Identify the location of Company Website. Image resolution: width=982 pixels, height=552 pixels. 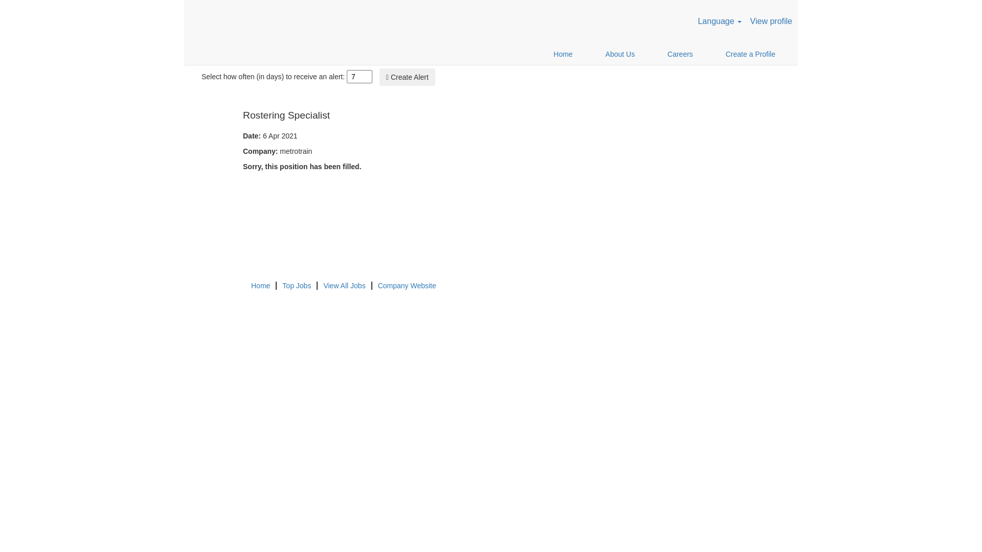
(407, 286).